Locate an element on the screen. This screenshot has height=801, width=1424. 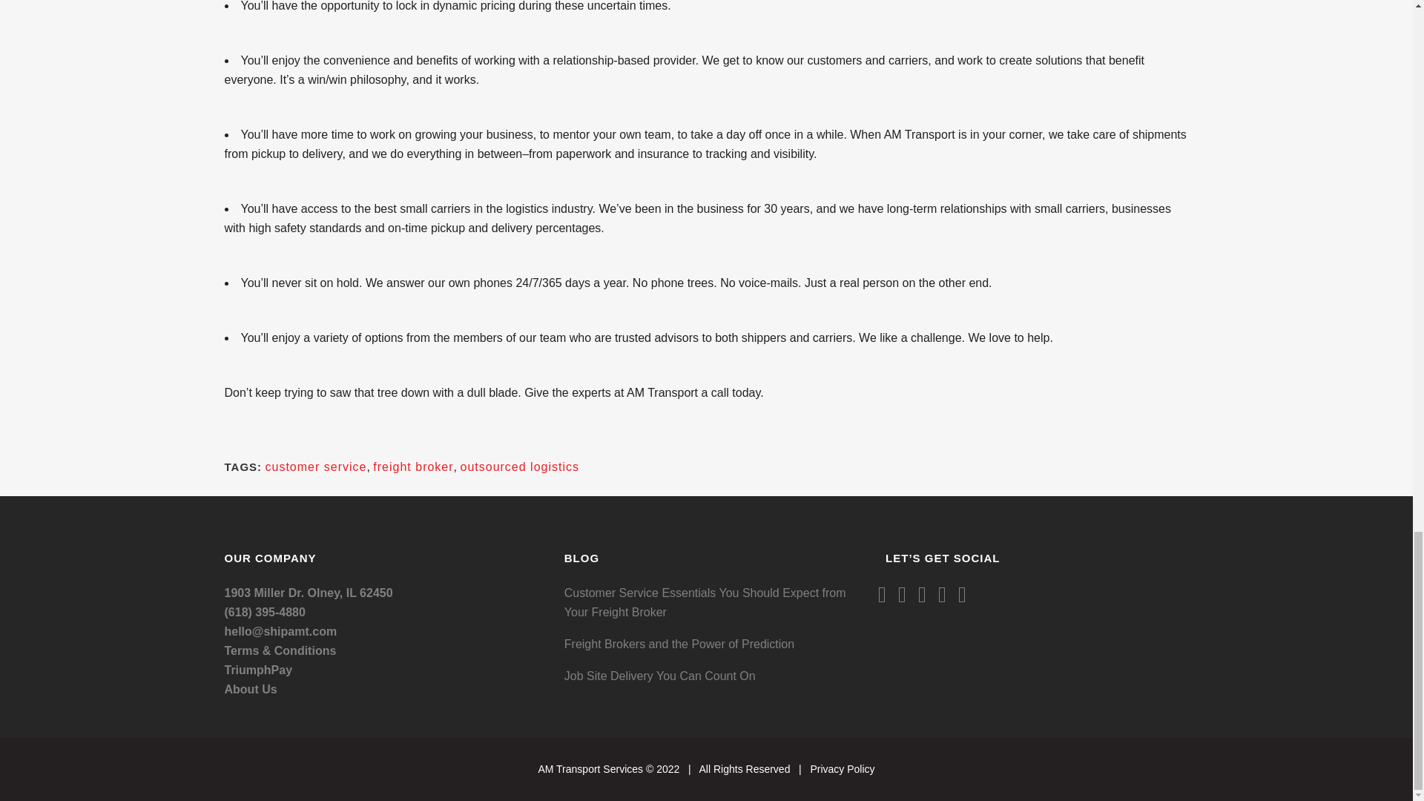
TriumphPay is located at coordinates (257, 670).